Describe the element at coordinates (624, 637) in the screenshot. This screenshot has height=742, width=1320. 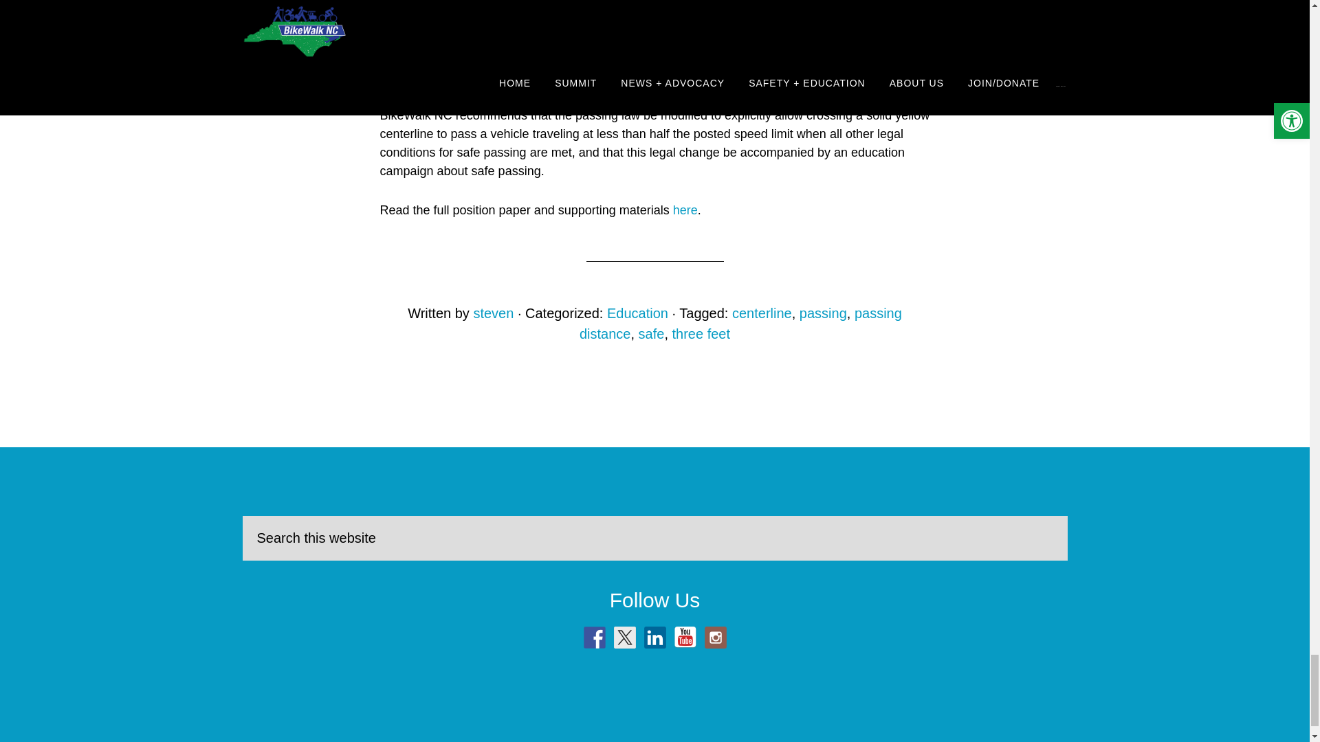
I see `Follow us on Twitter` at that location.